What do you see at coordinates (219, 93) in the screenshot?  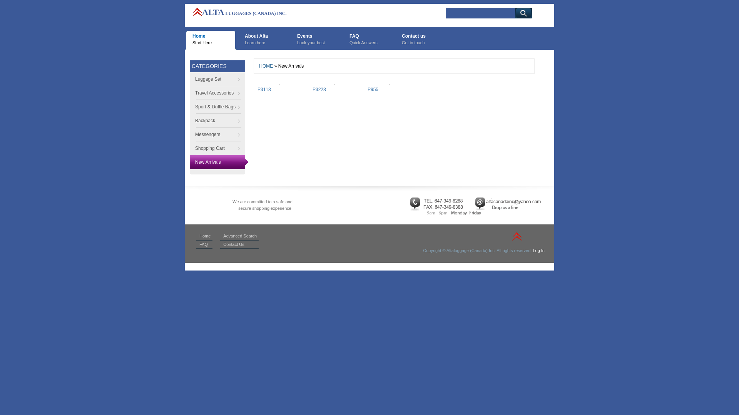 I see `Travel Accessories` at bounding box center [219, 93].